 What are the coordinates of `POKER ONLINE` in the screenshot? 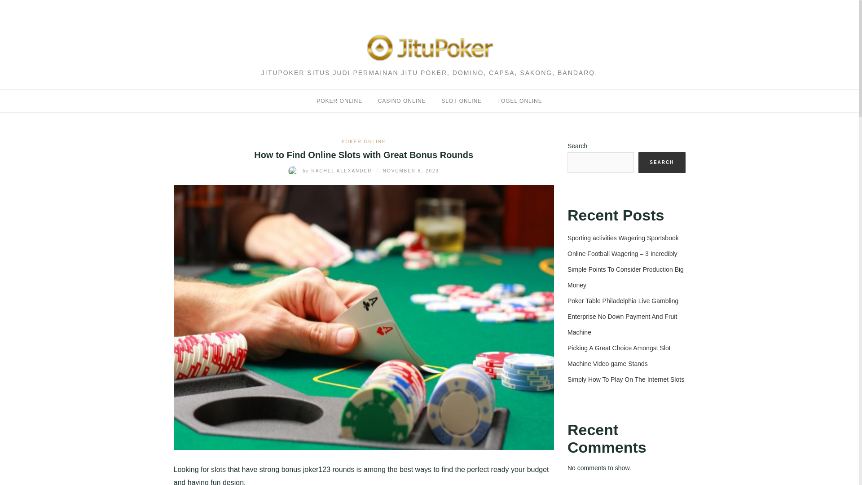 It's located at (364, 141).